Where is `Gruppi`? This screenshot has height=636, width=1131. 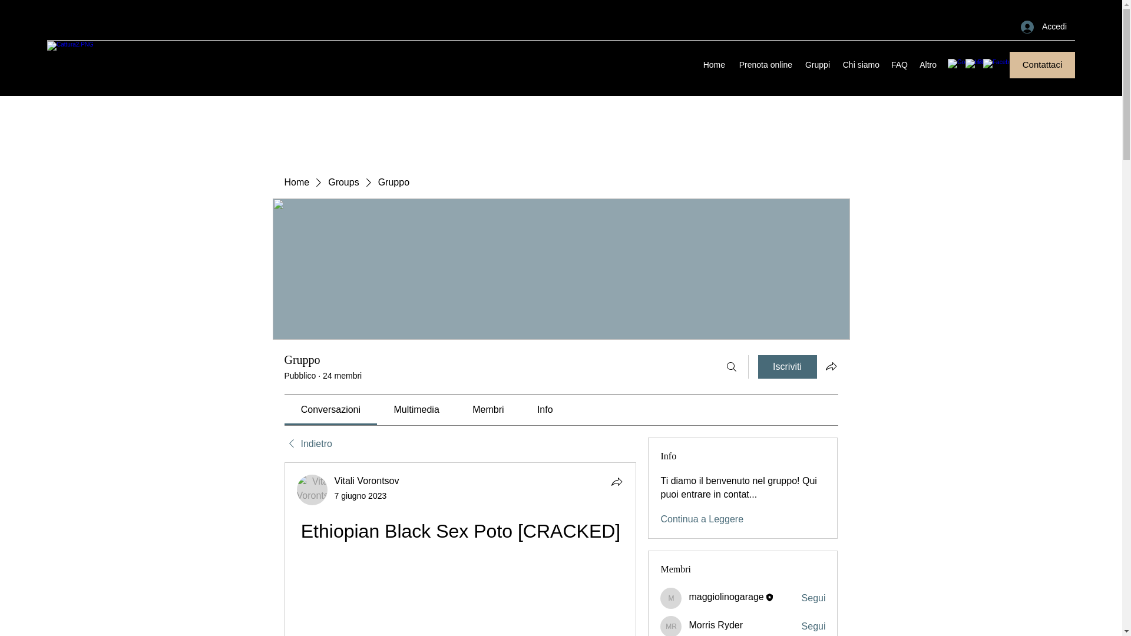 Gruppi is located at coordinates (816, 65).